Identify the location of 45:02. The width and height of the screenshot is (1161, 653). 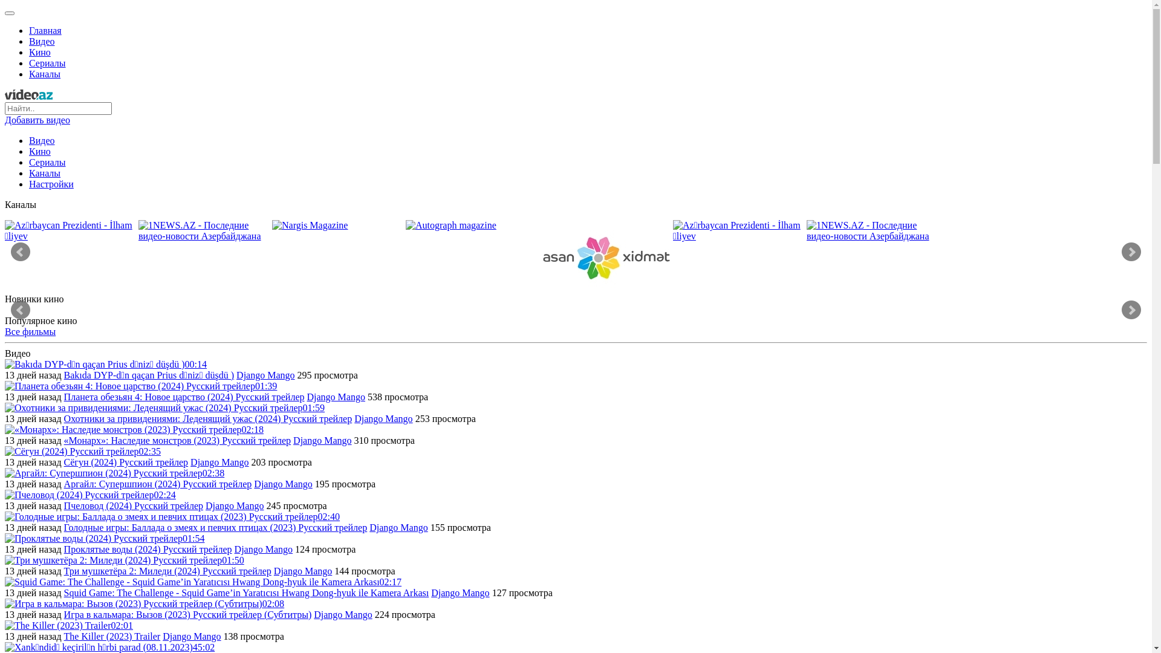
(110, 647).